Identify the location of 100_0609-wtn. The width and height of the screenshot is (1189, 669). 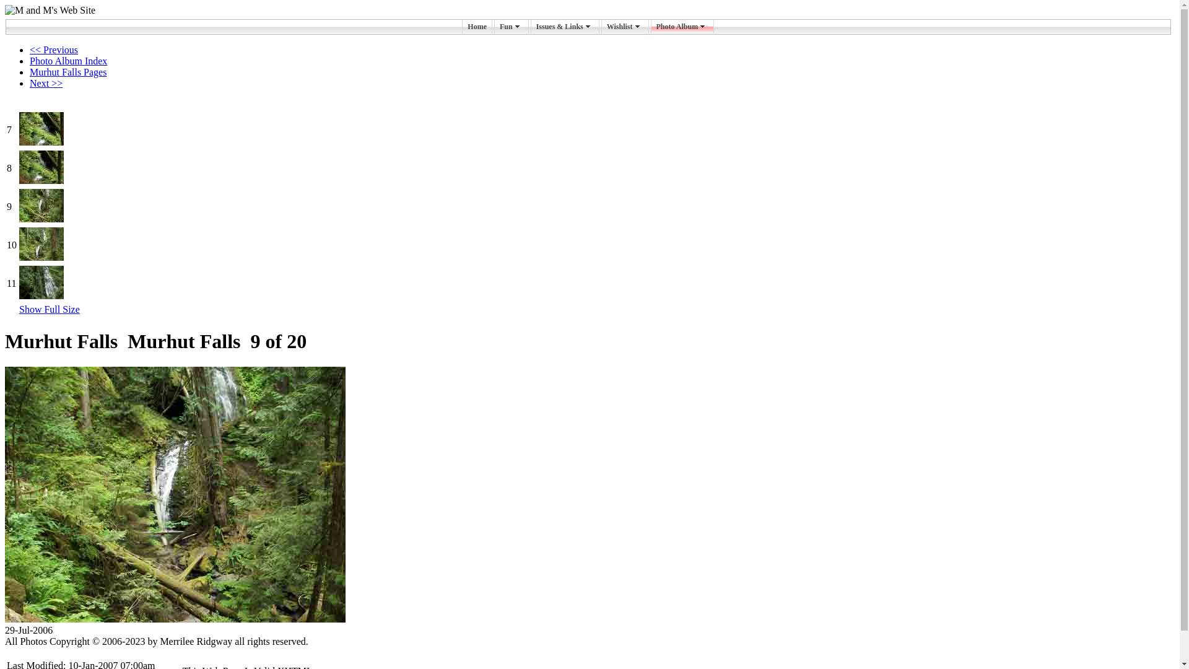
(41, 129).